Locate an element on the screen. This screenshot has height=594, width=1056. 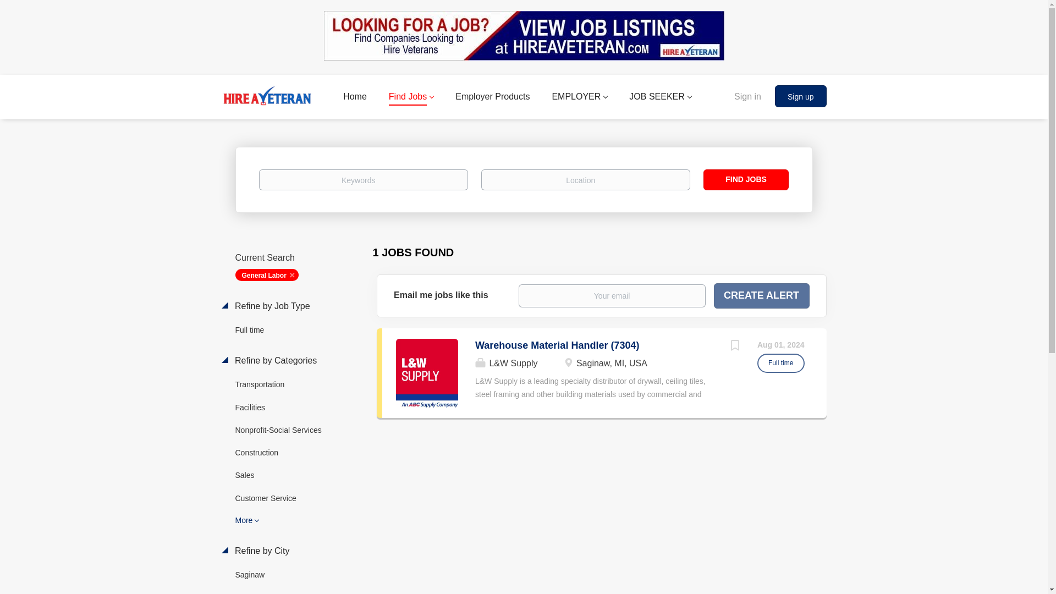
Create alert is located at coordinates (761, 296).